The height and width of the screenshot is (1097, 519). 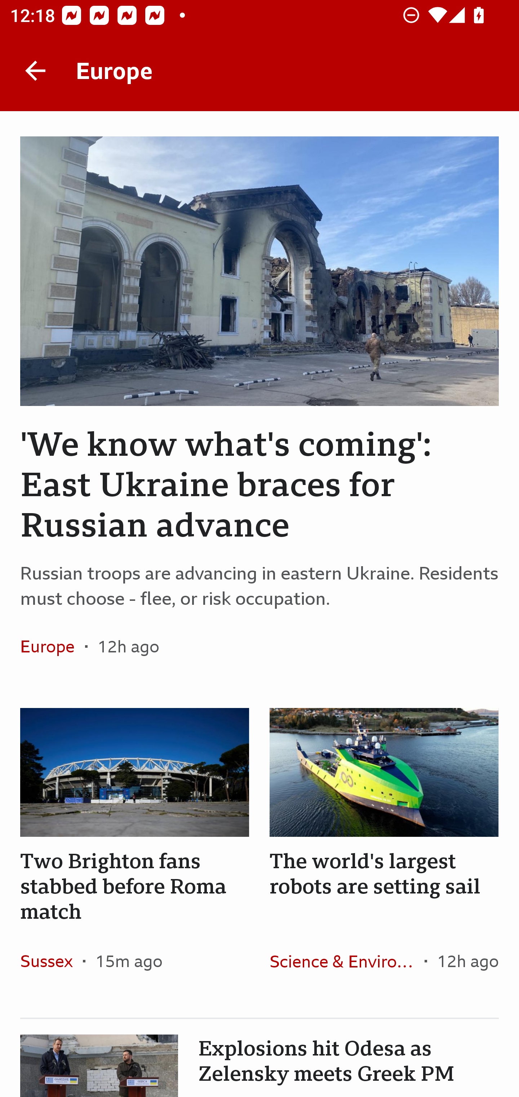 I want to click on Back, so click(x=35, y=71).